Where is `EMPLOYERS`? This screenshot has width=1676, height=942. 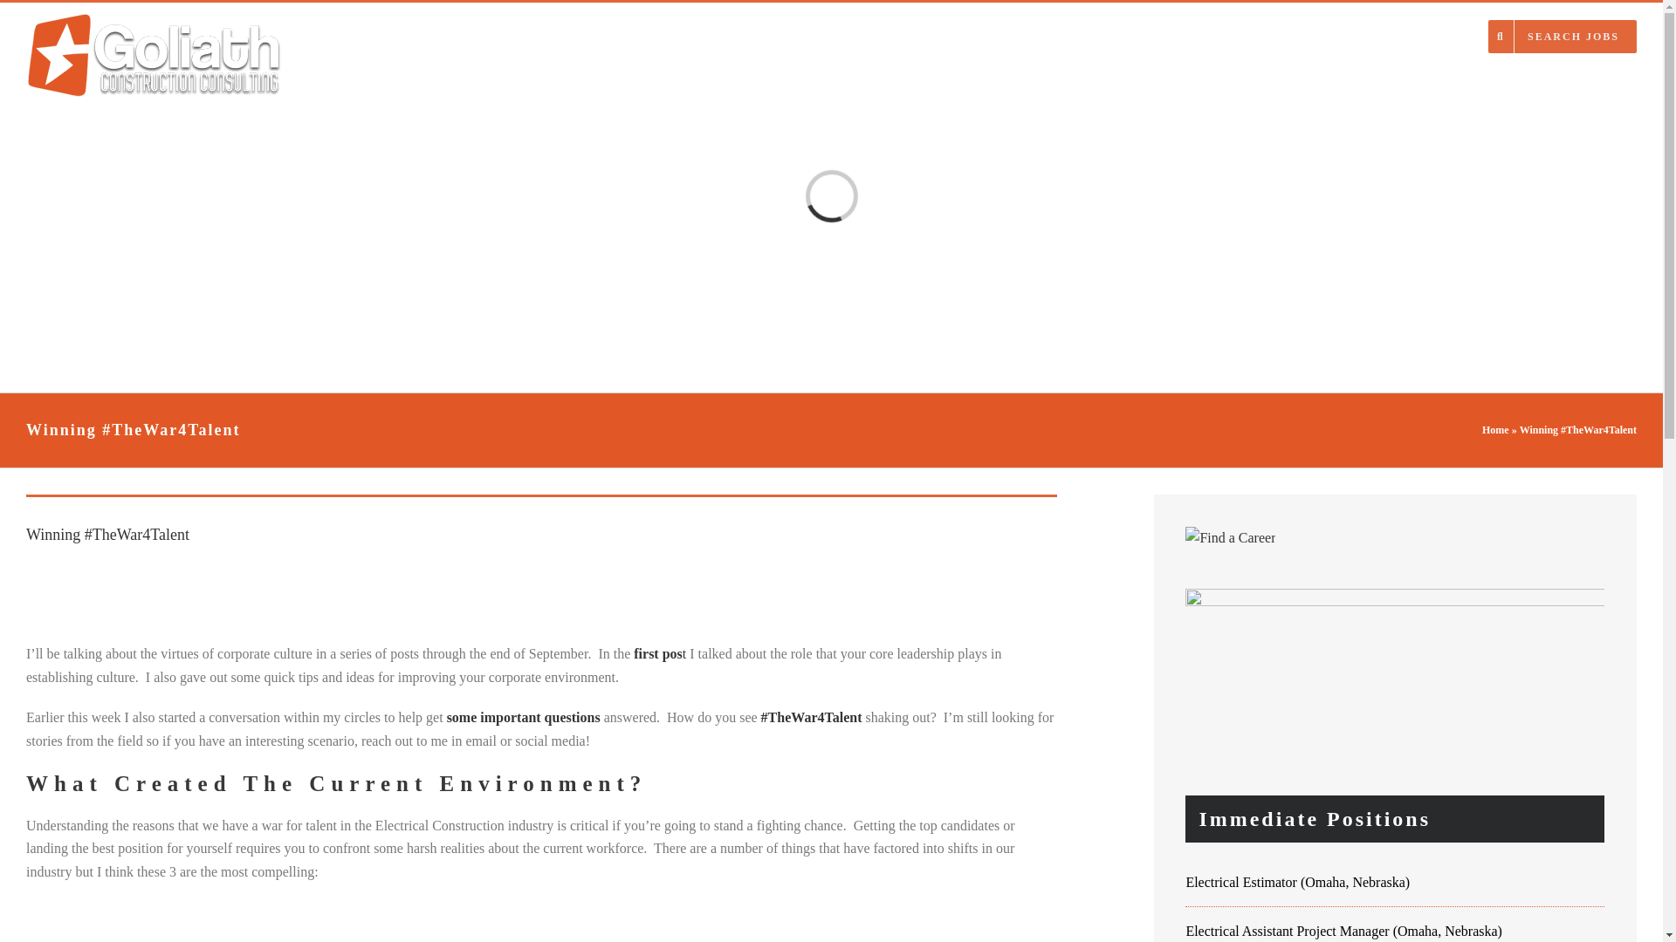
EMPLOYERS is located at coordinates (1137, 35).